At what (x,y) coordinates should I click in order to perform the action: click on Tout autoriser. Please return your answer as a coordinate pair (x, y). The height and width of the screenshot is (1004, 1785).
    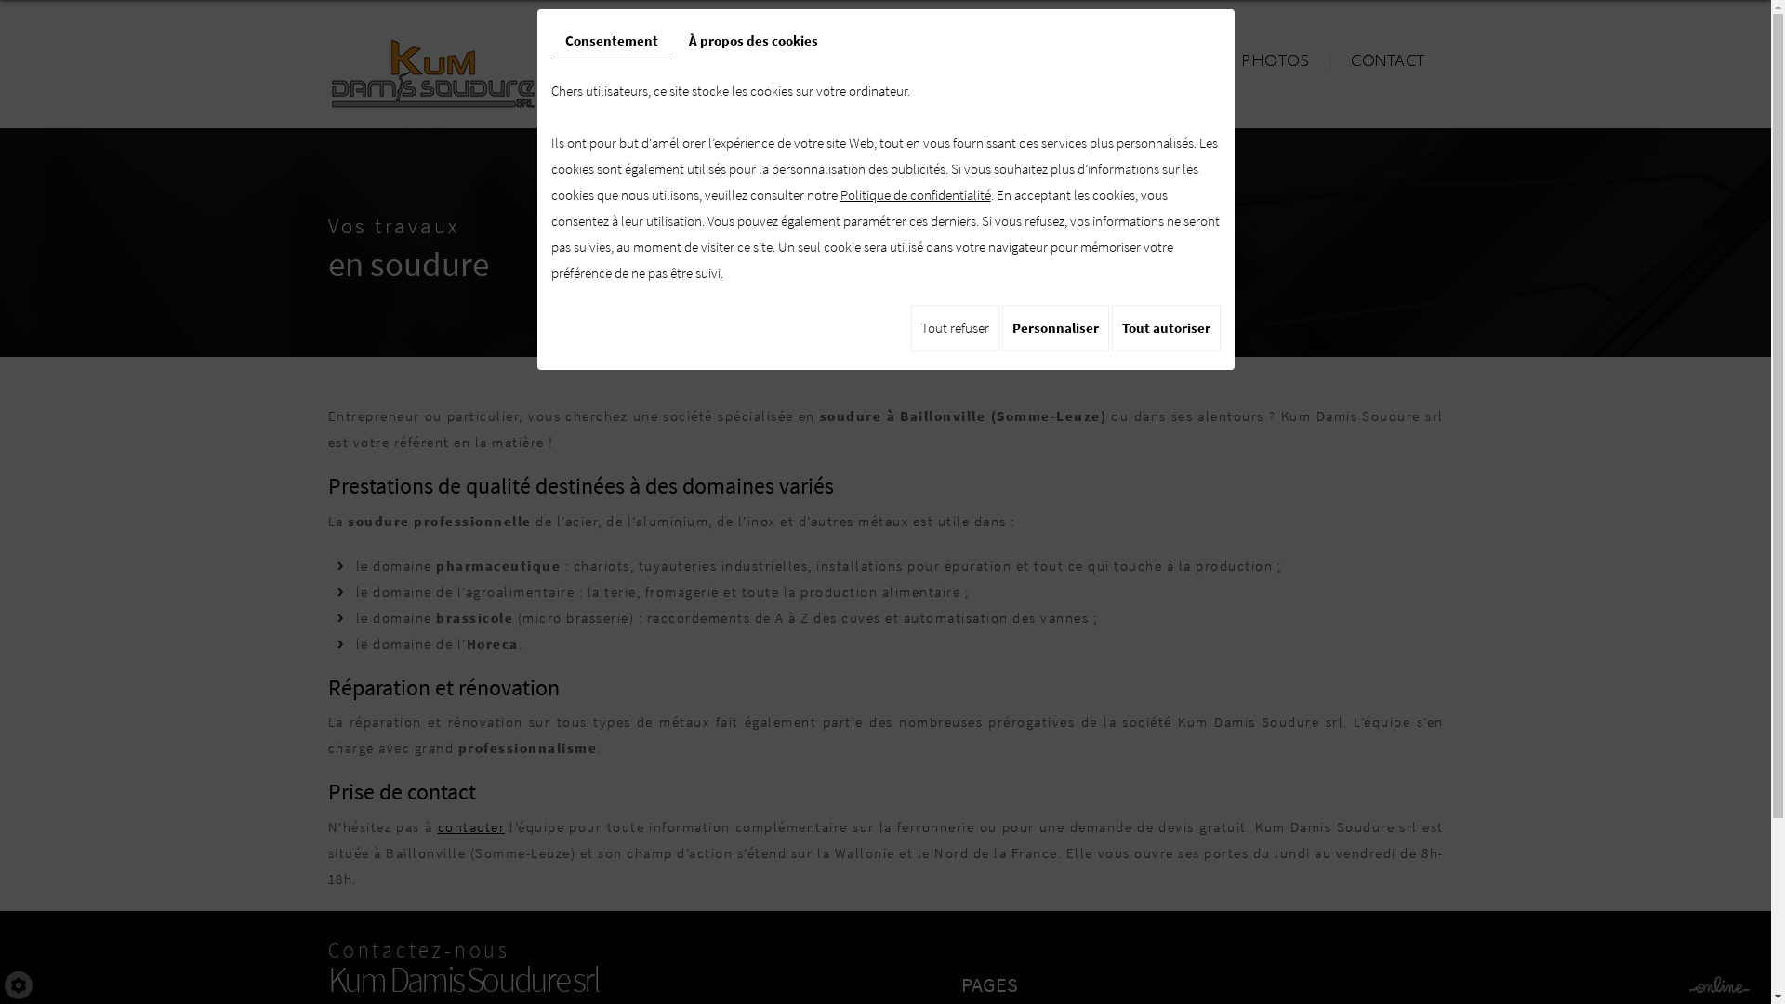
    Looking at the image, I should click on (1166, 328).